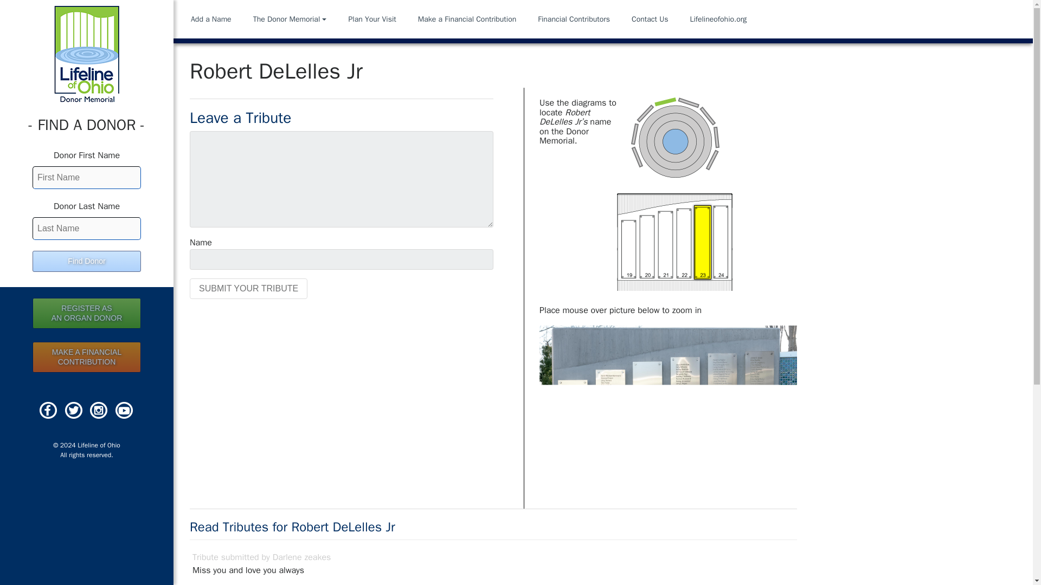  I want to click on SUBMIT YOUR TRIBUTE, so click(86, 313).